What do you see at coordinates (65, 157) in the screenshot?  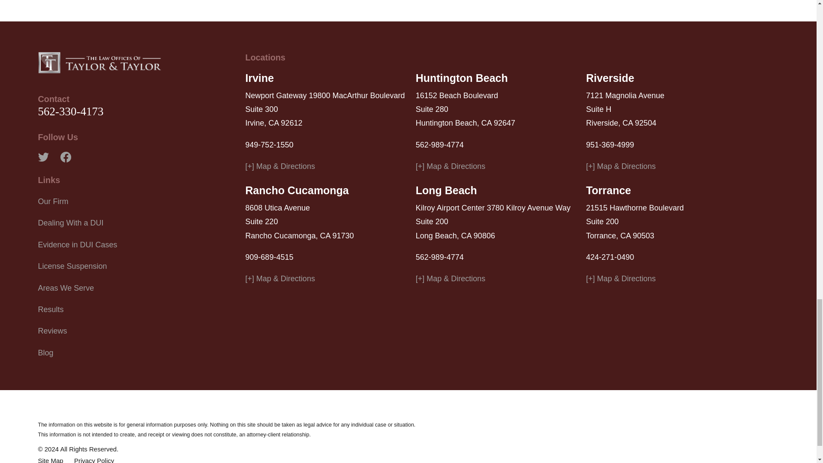 I see `Facebook` at bounding box center [65, 157].